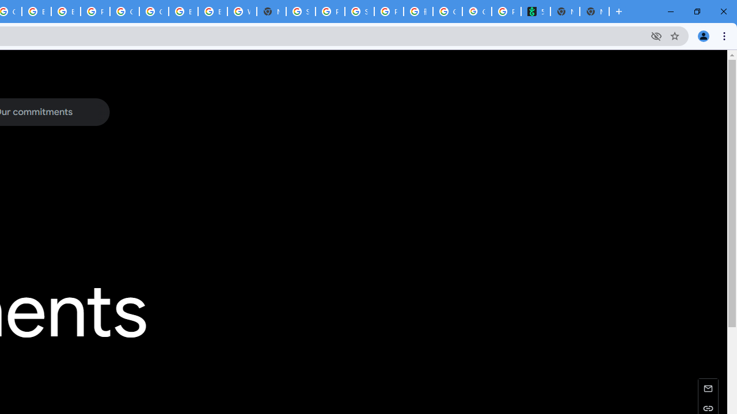  I want to click on Browse Chrome as a guest - Computer - Google Chrome Help, so click(183, 11).